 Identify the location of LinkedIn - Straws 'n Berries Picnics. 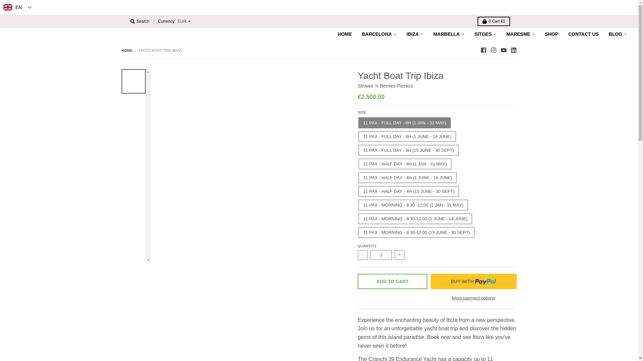
(513, 50).